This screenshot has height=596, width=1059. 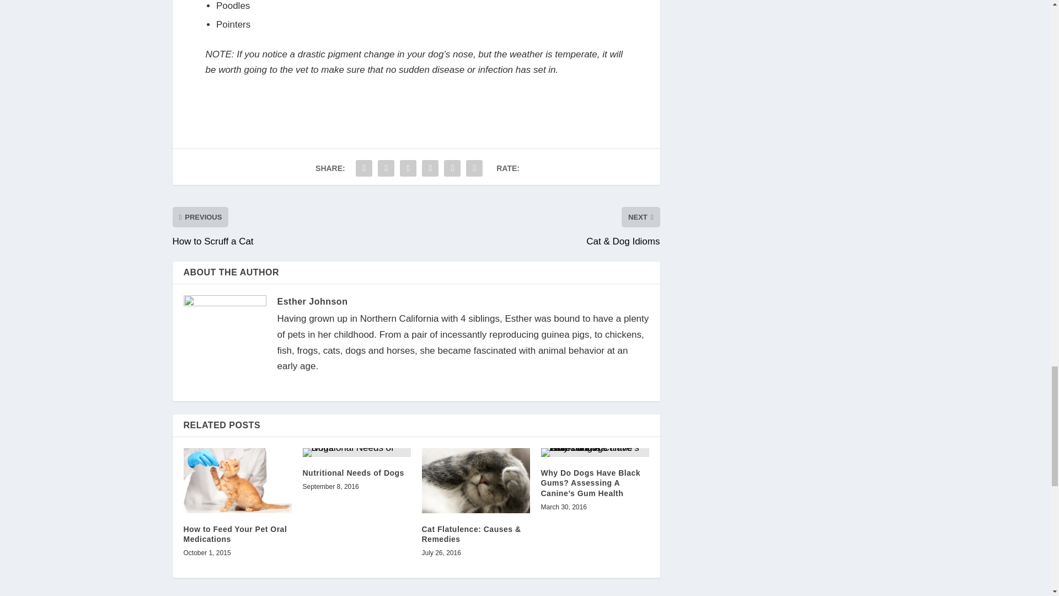 I want to click on Share "Why Do Dog Noses Change Colors?" via Facebook, so click(x=363, y=168).